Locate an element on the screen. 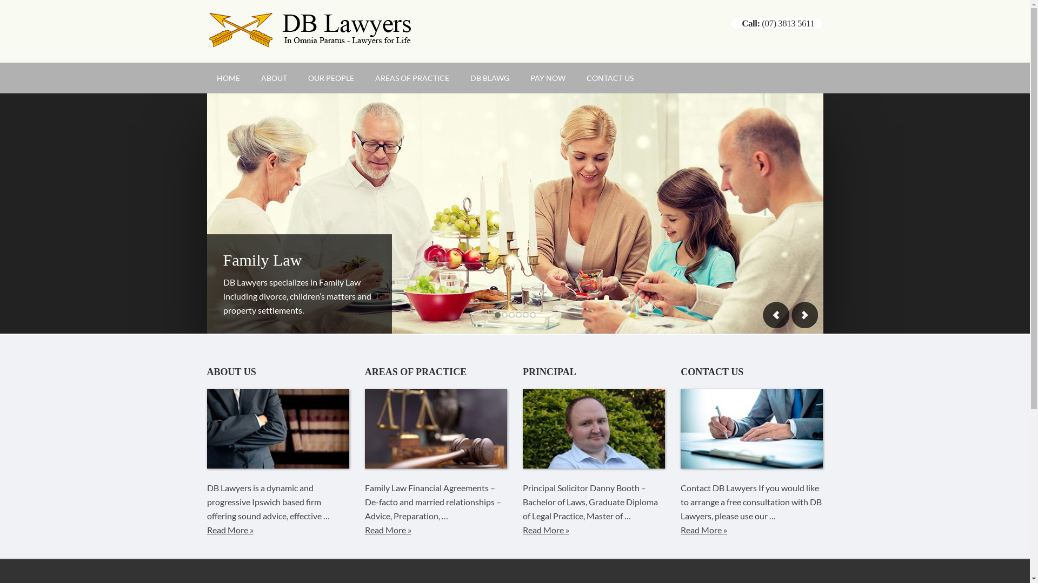 The image size is (1038, 583). OUR PEOPLE is located at coordinates (331, 78).